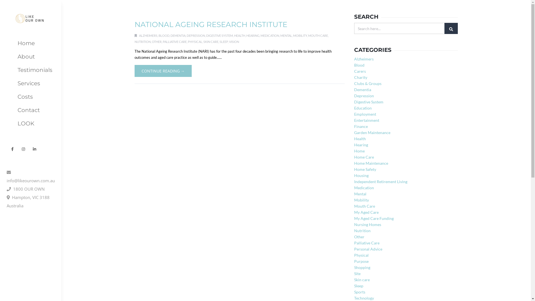 The width and height of the screenshot is (535, 301). Describe the element at coordinates (270, 35) in the screenshot. I see `MEDICATION` at that location.